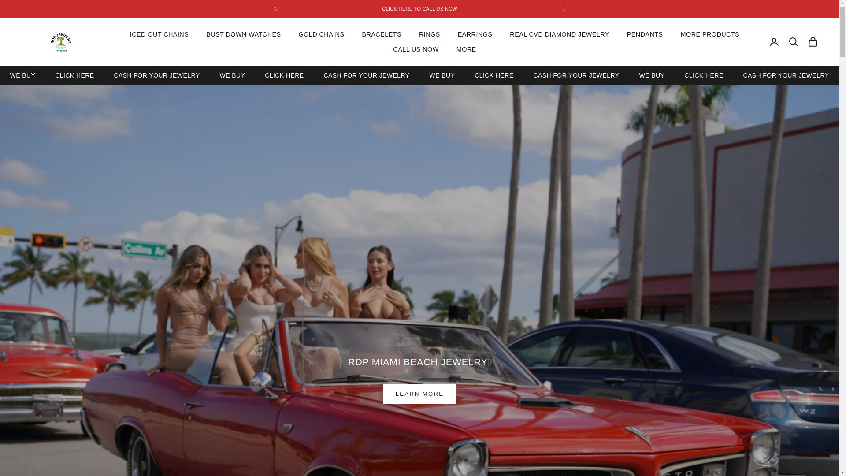 This screenshot has width=846, height=476. I want to click on CASH FOR YOUR JEWELRY, so click(524, 75).